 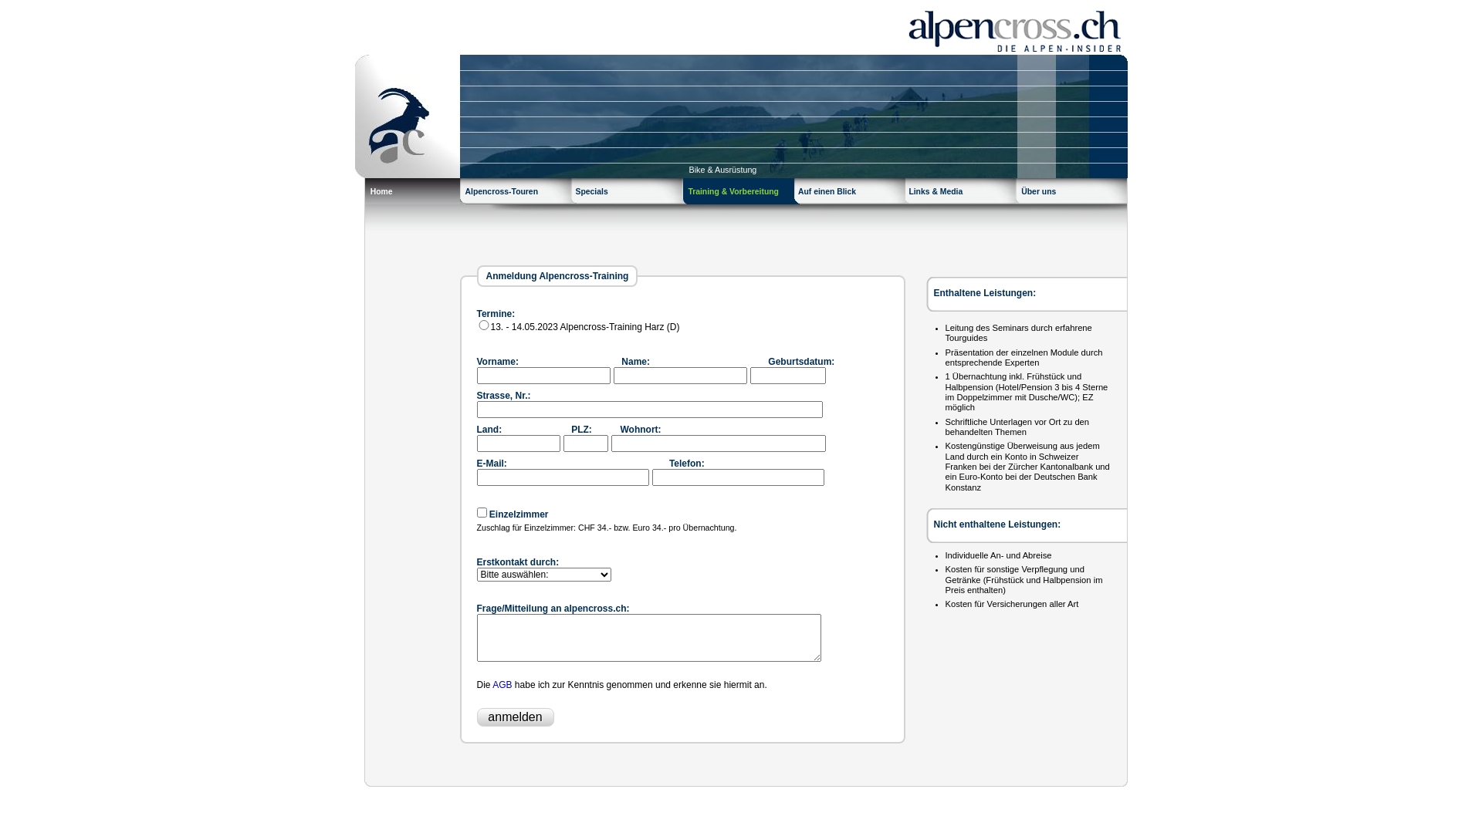 What do you see at coordinates (502, 685) in the screenshot?
I see `AGB` at bounding box center [502, 685].